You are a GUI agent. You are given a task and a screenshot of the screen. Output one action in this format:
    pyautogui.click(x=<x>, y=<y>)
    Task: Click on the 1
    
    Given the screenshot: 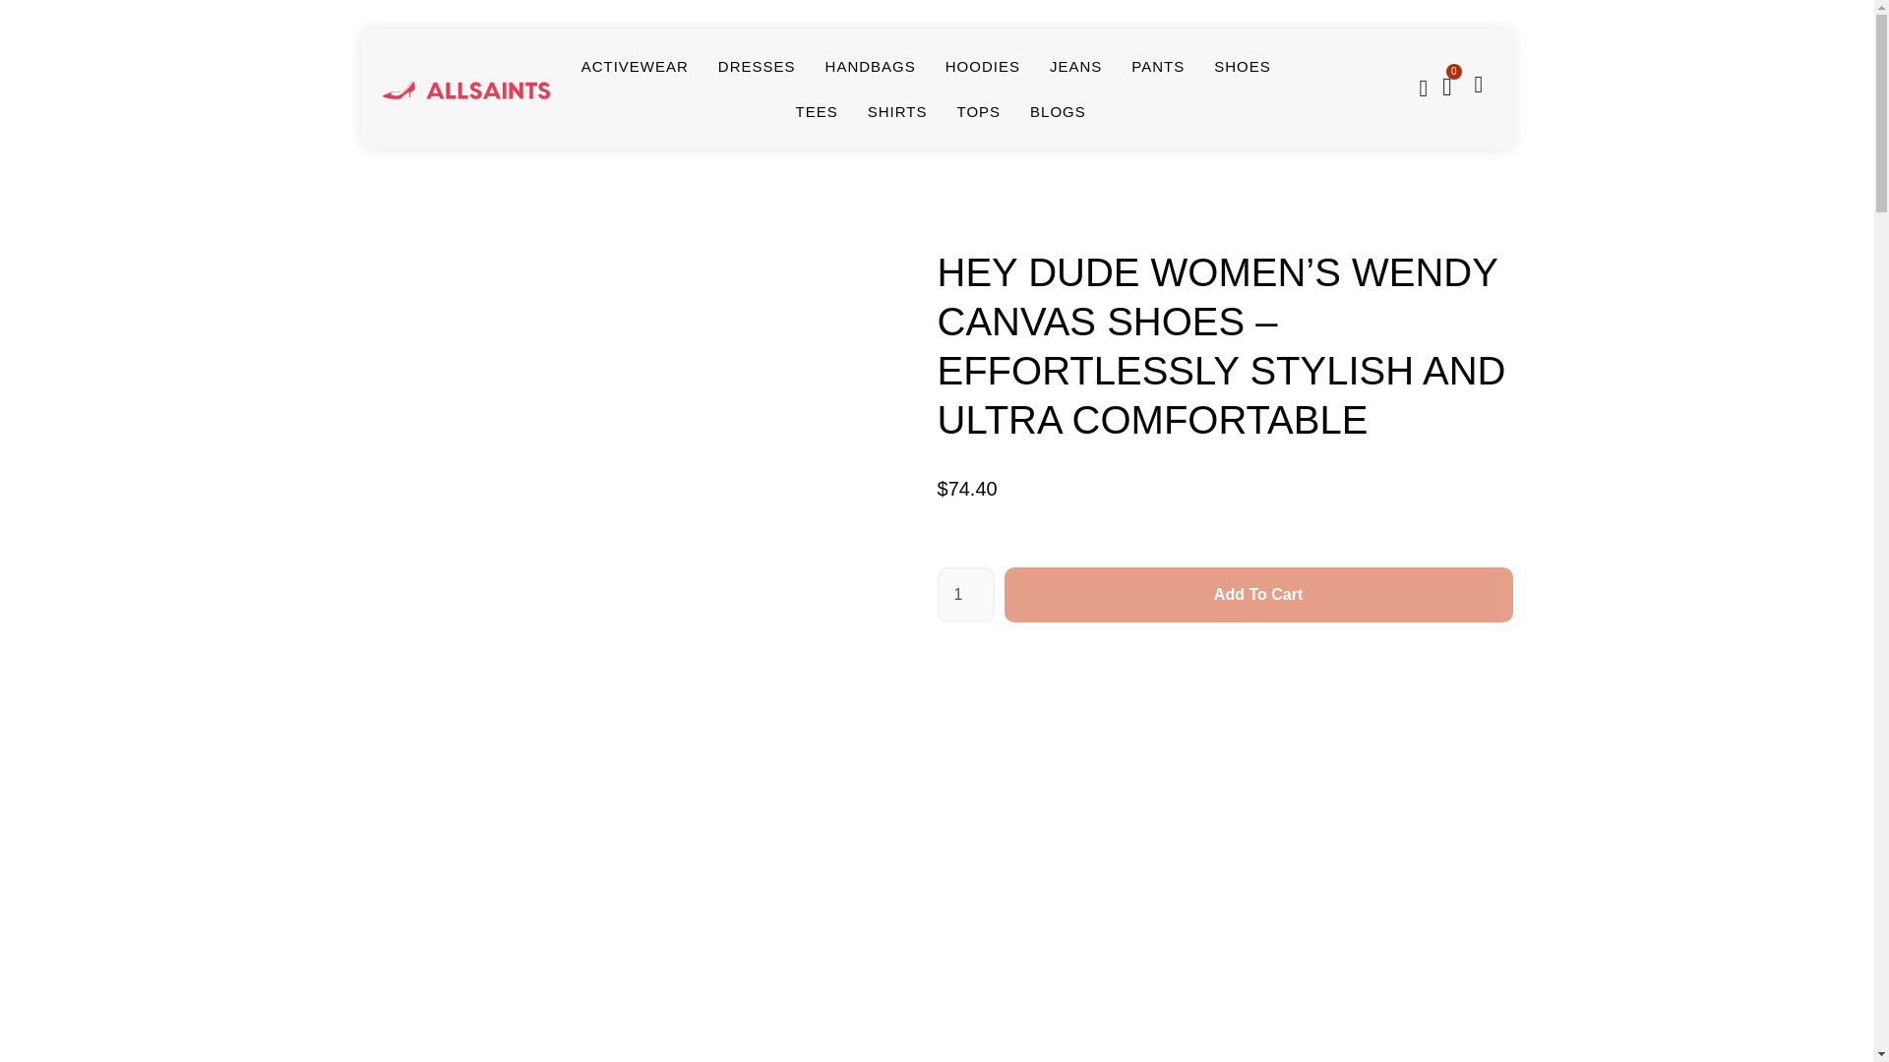 What is the action you would take?
    pyautogui.click(x=964, y=594)
    